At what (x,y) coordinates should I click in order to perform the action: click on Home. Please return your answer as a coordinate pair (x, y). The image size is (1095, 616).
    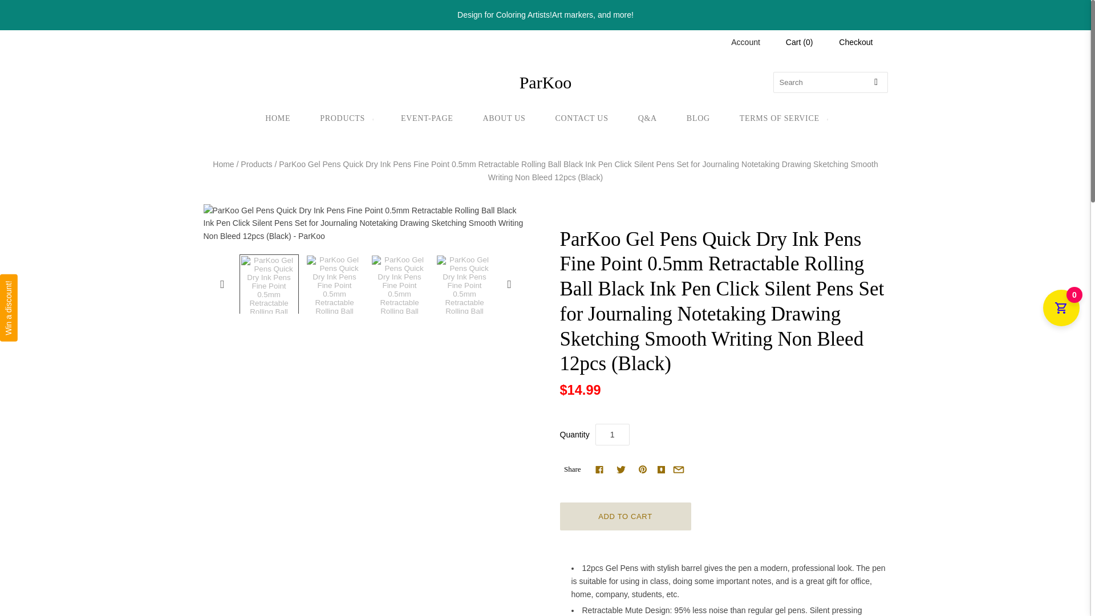
    Looking at the image, I should click on (223, 164).